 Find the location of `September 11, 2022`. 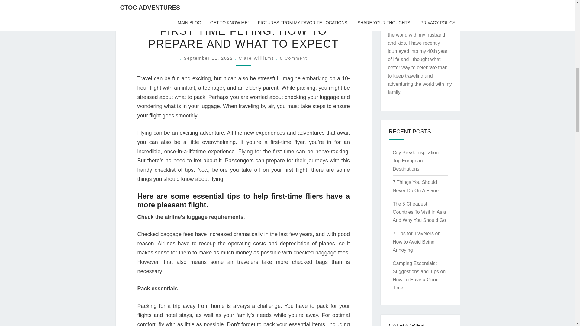

September 11, 2022 is located at coordinates (209, 58).